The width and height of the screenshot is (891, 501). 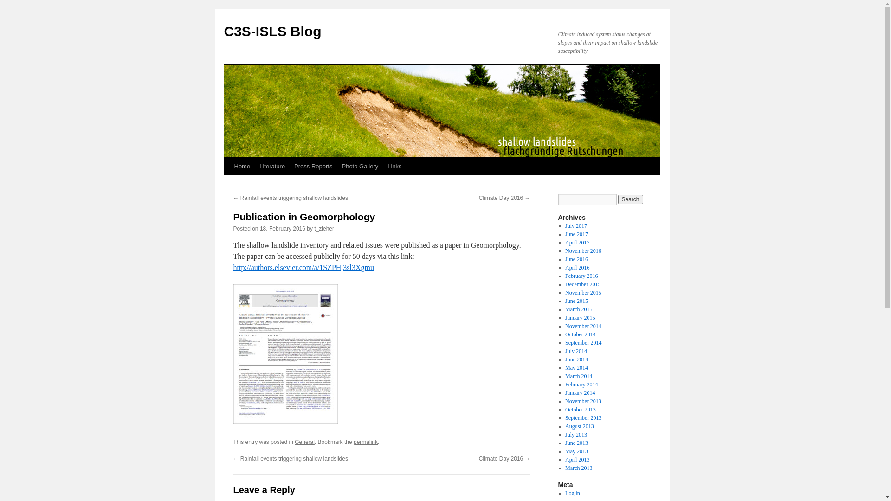 What do you see at coordinates (576, 435) in the screenshot?
I see `July 2013` at bounding box center [576, 435].